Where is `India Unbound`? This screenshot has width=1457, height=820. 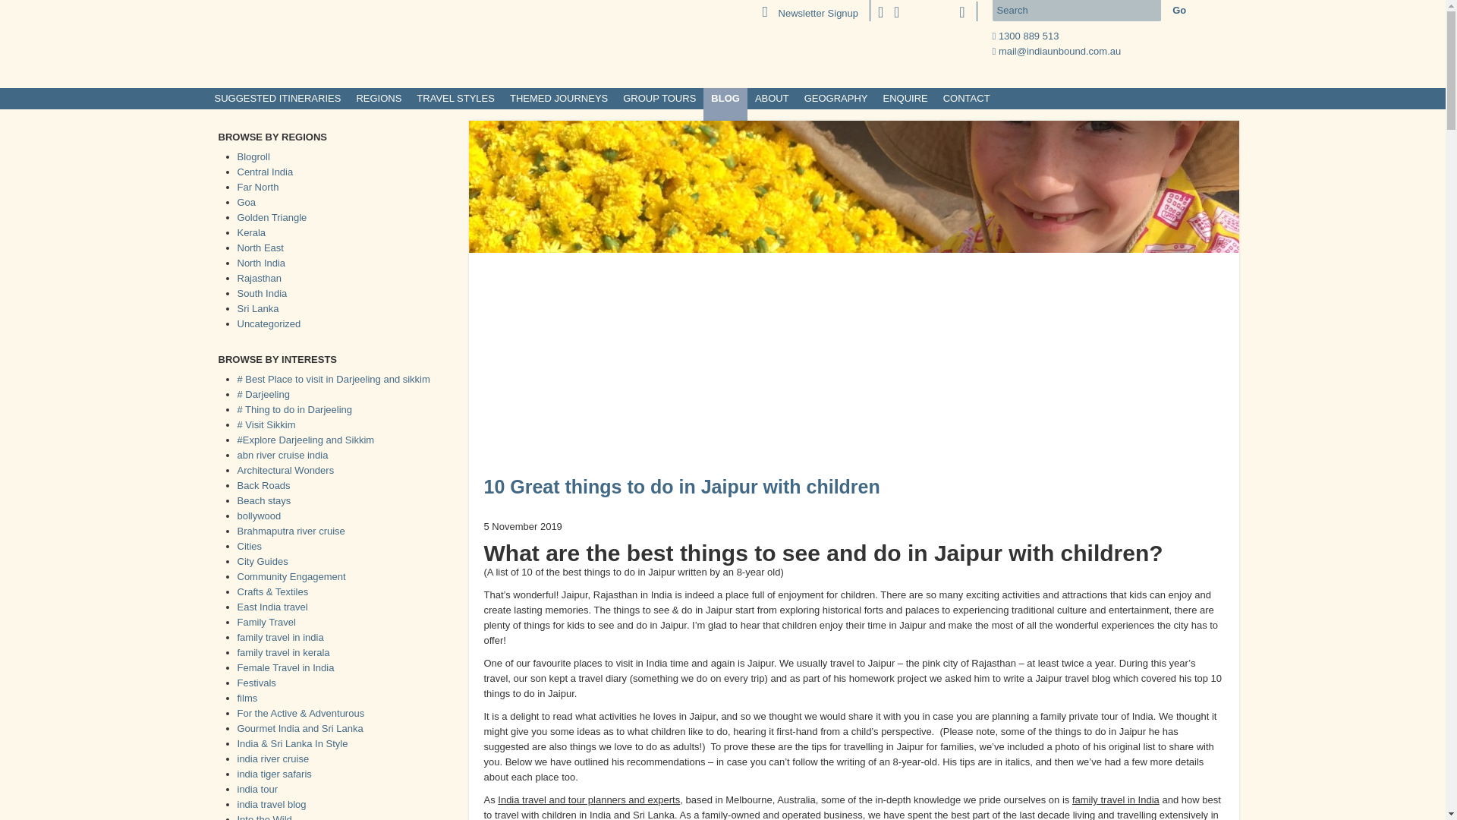 India Unbound is located at coordinates (305, 42).